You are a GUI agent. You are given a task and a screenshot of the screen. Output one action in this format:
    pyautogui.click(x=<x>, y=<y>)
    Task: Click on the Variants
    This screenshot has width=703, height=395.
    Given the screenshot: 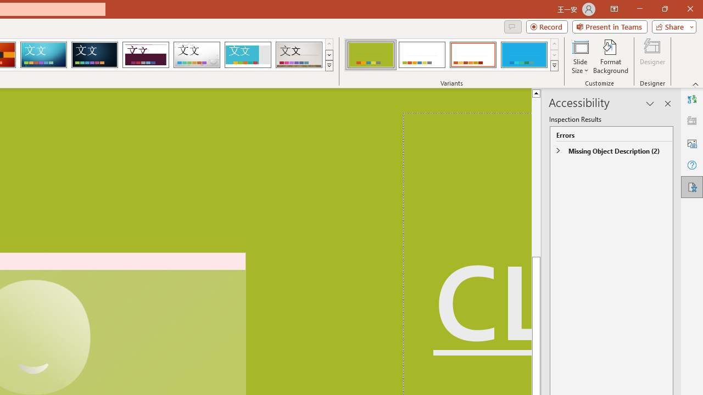 What is the action you would take?
    pyautogui.click(x=555, y=66)
    